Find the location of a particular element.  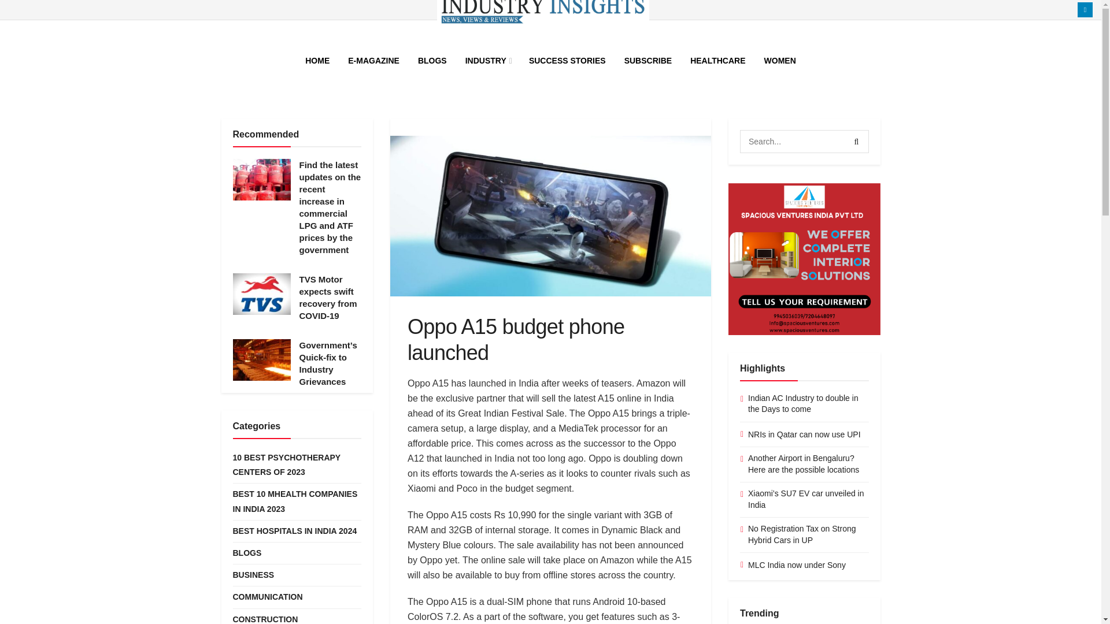

HEALTHCARE is located at coordinates (718, 60).